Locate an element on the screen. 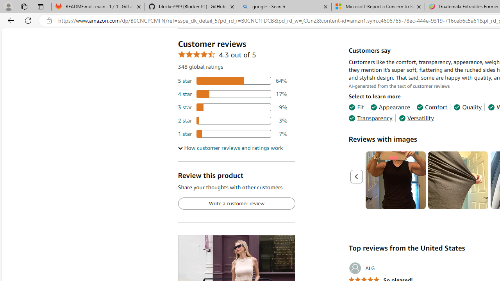 The height and width of the screenshot is (281, 500). Class: a-carousel-card is located at coordinates (459, 180).